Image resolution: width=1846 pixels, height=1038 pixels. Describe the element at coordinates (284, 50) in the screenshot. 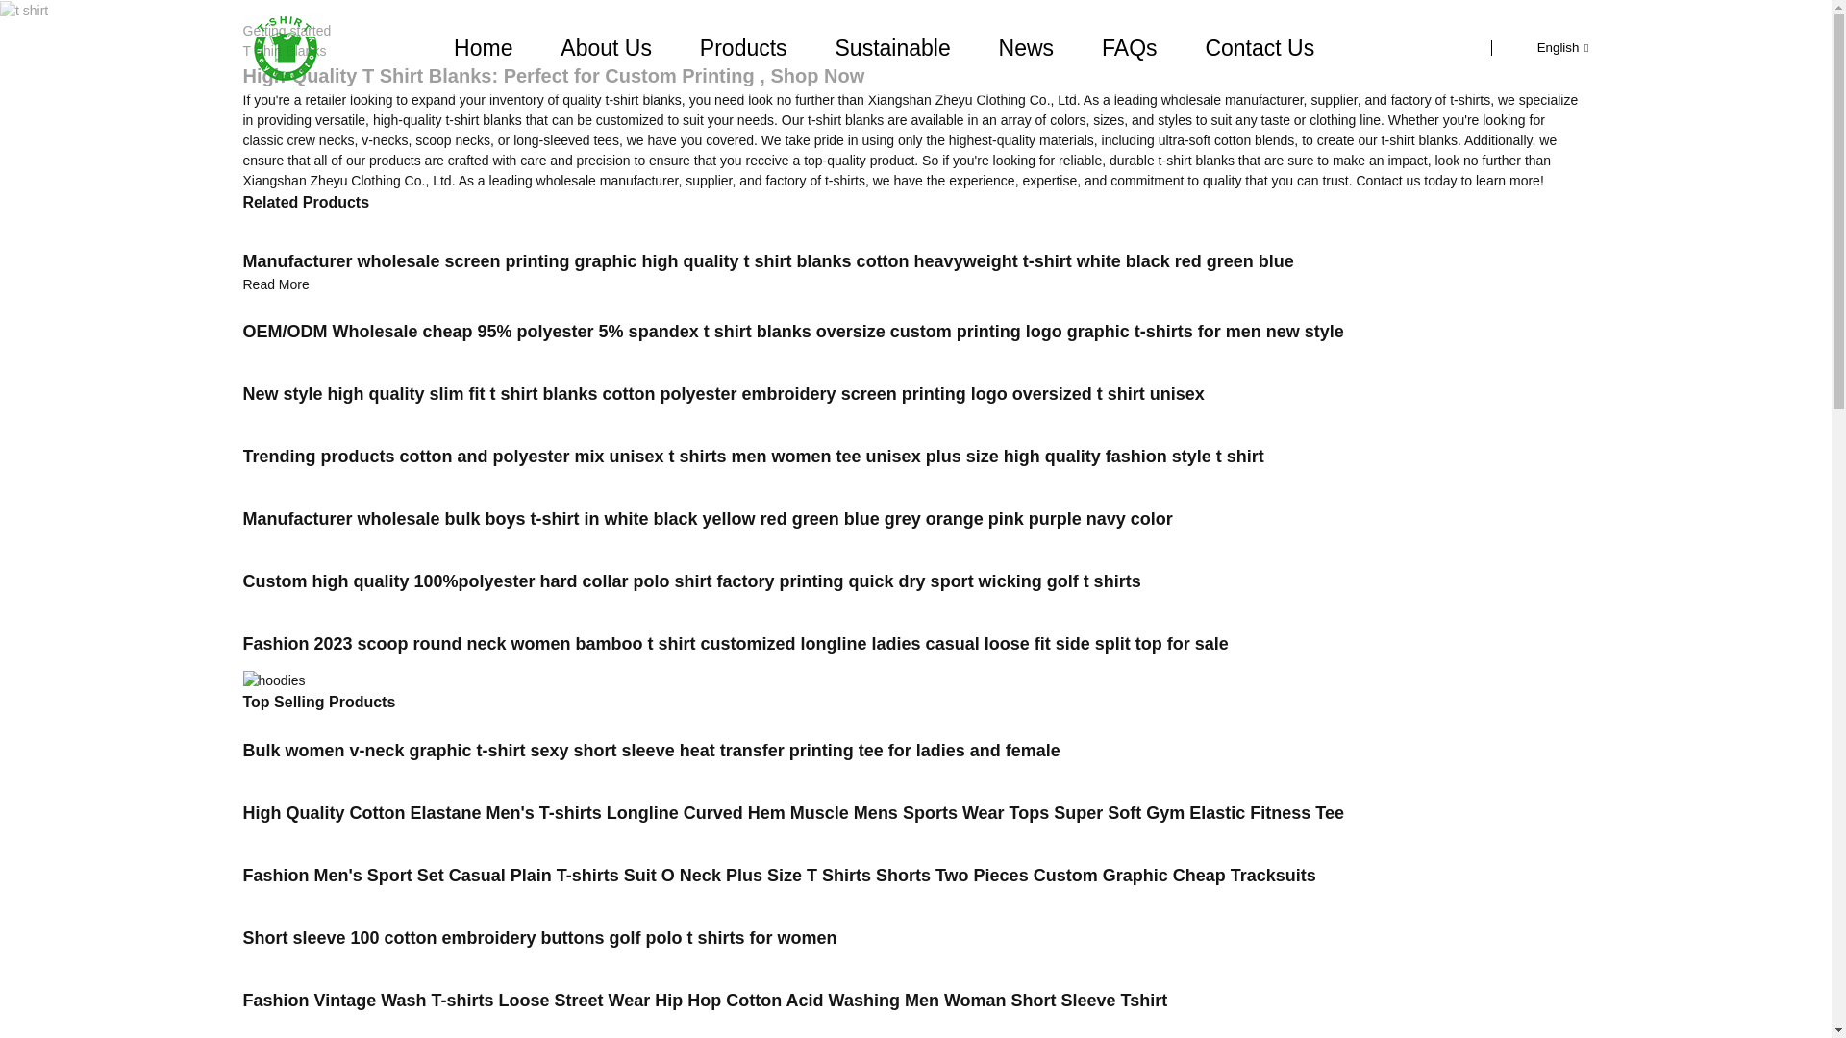

I see `T Shirt Blanks` at that location.